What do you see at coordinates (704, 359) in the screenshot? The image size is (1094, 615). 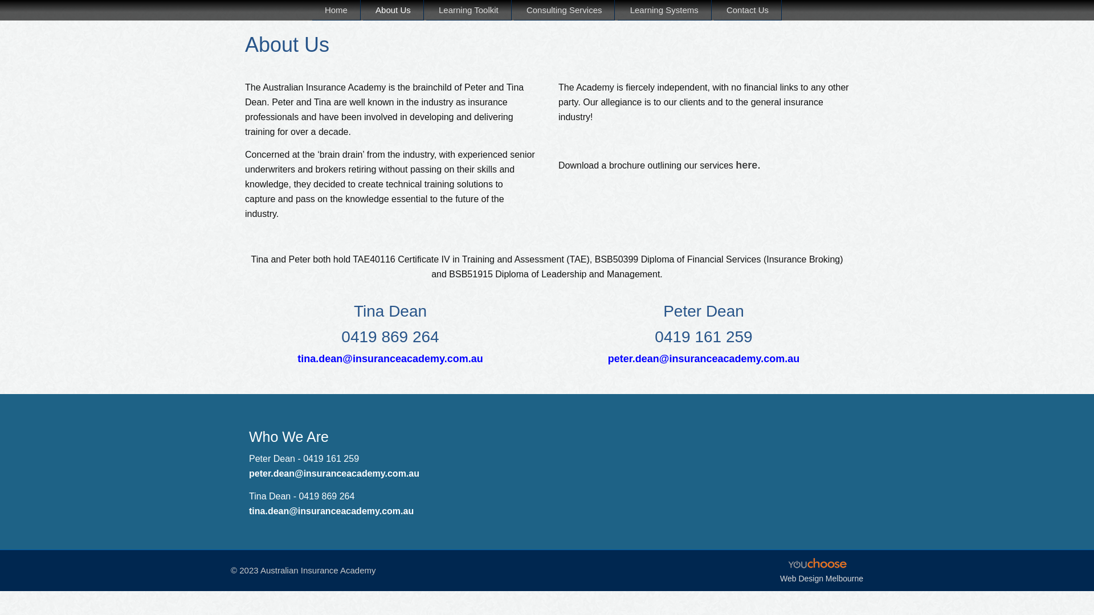 I see `peter.dean@insuranceacademy.com.au` at bounding box center [704, 359].